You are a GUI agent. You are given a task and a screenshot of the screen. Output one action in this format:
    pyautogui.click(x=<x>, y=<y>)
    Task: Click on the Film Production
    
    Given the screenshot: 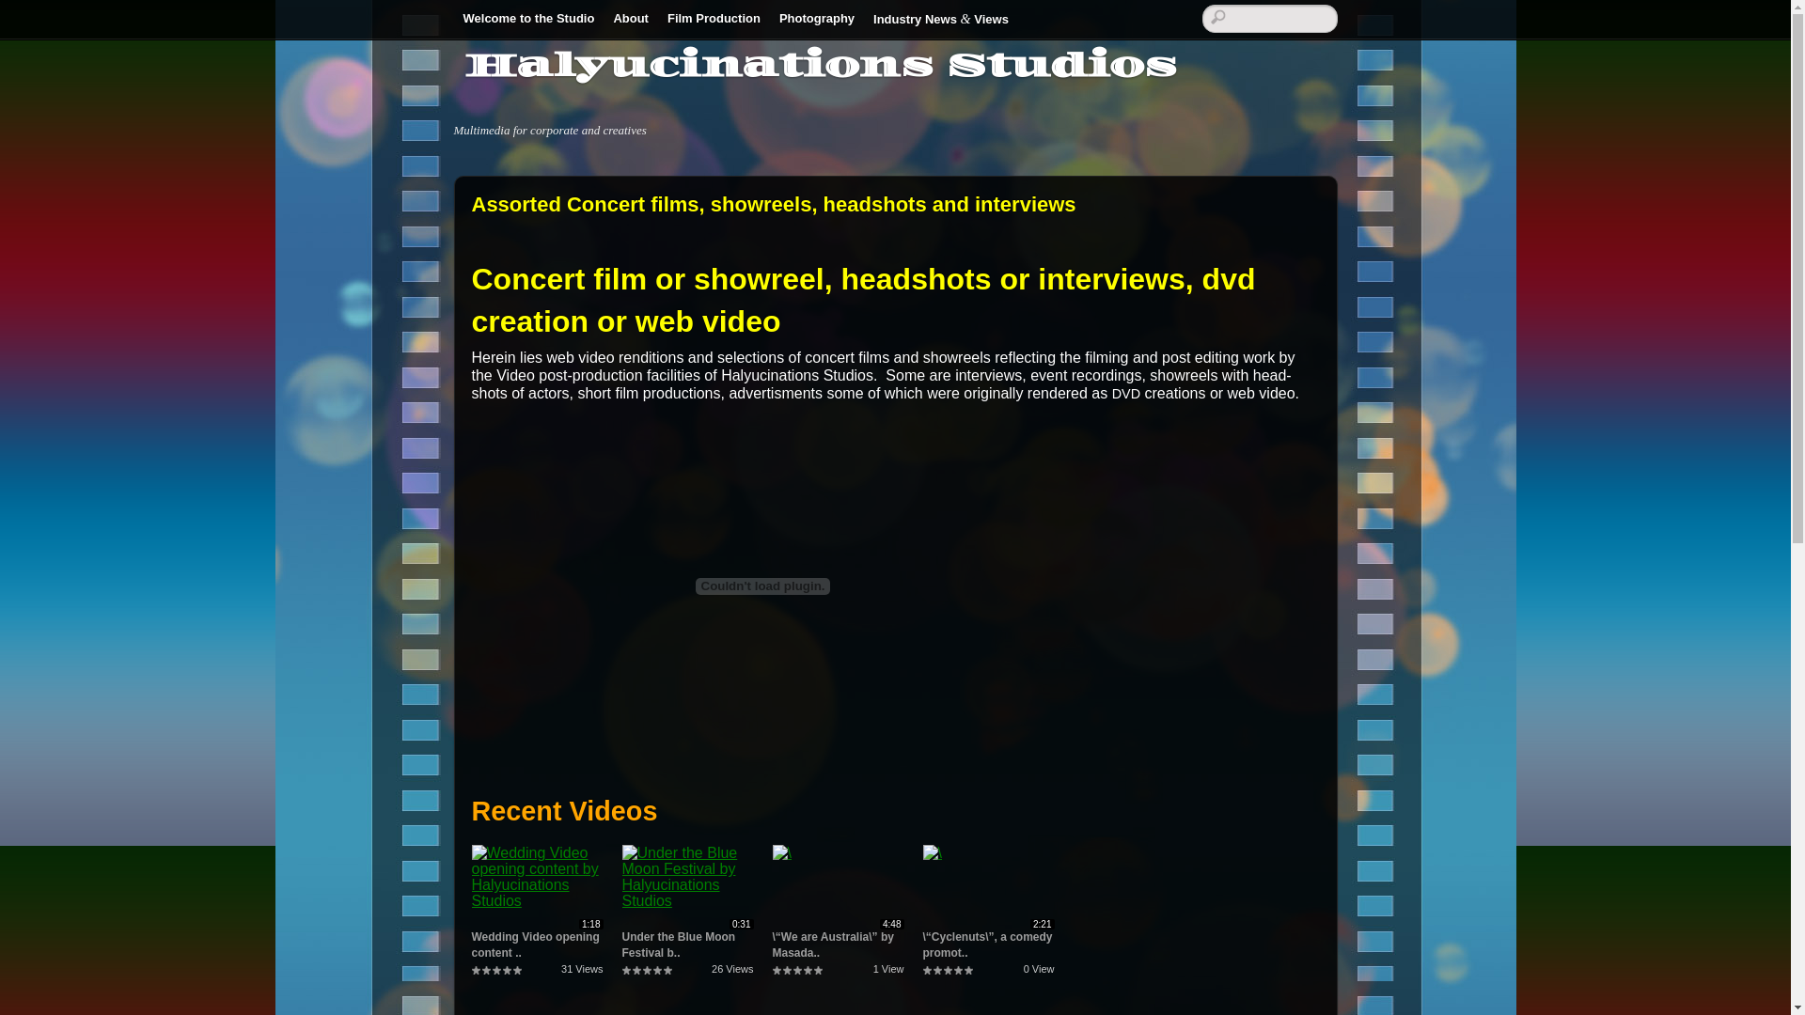 What is the action you would take?
    pyautogui.click(x=714, y=20)
    